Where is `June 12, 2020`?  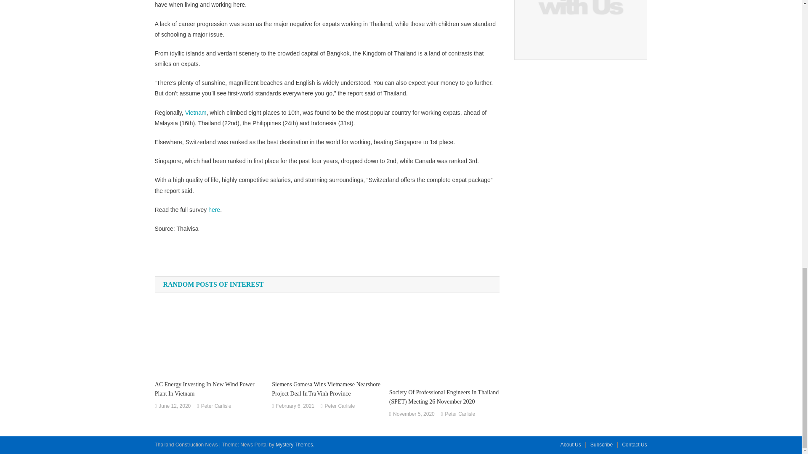
June 12, 2020 is located at coordinates (174, 406).